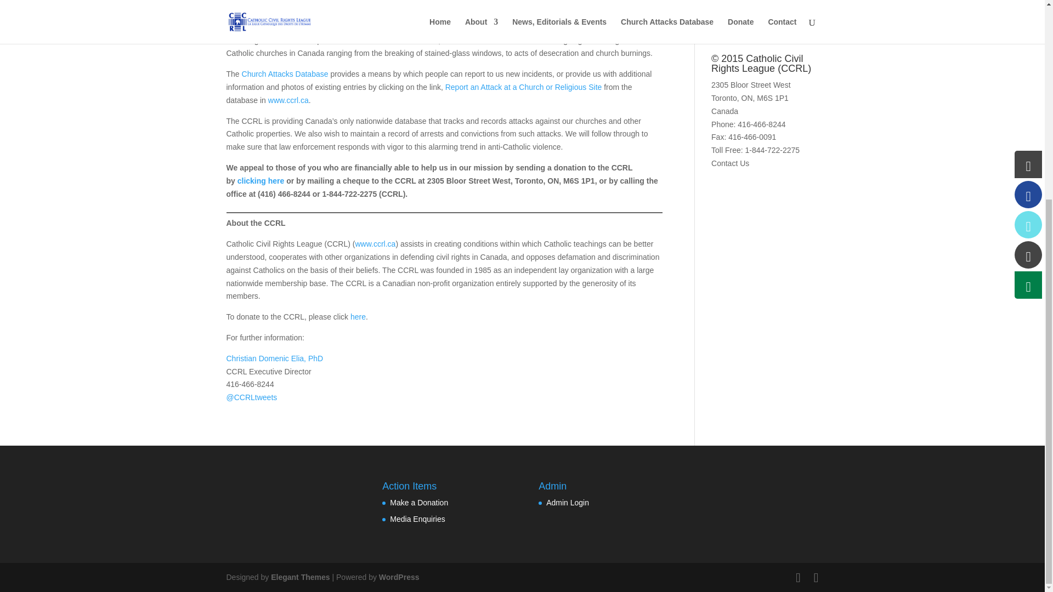  What do you see at coordinates (417, 519) in the screenshot?
I see `Media Enquiries` at bounding box center [417, 519].